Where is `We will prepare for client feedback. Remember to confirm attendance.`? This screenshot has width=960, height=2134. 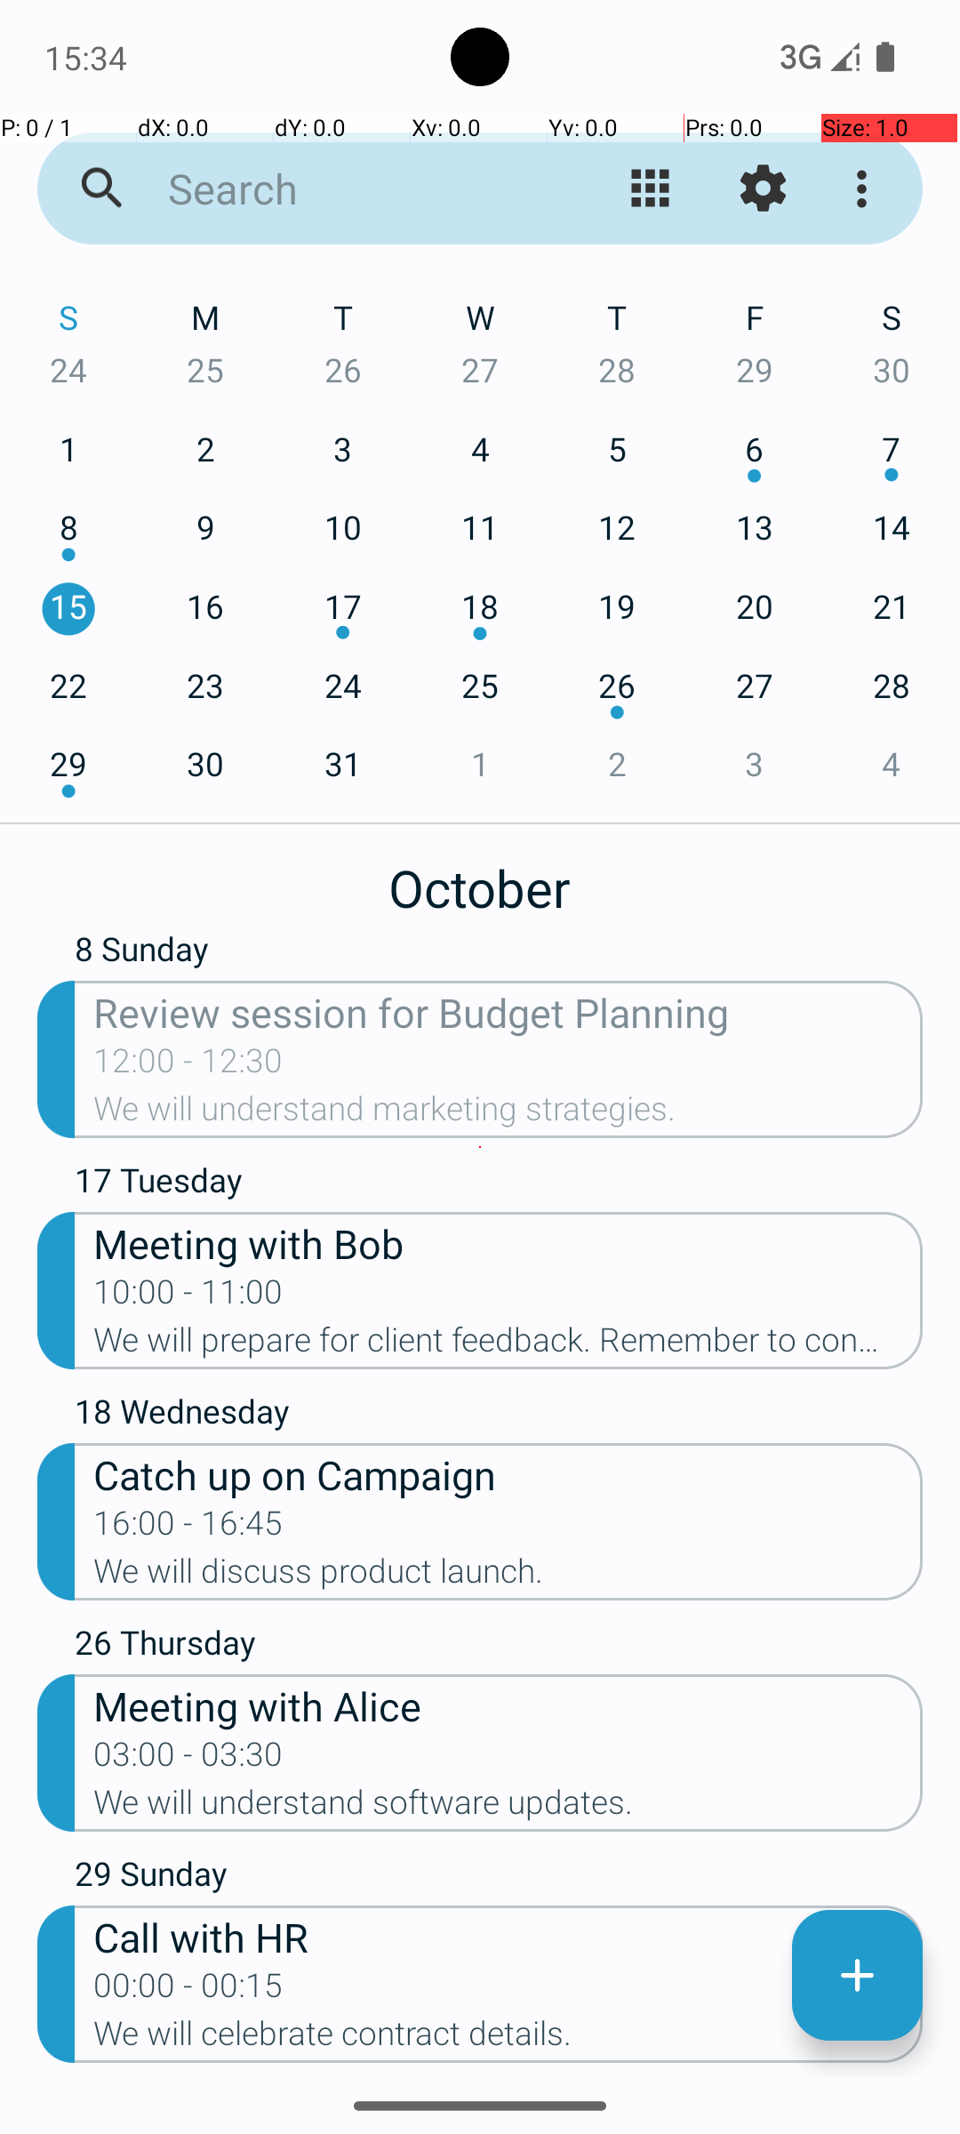
We will prepare for client feedback. Remember to confirm attendance. is located at coordinates (508, 1345).